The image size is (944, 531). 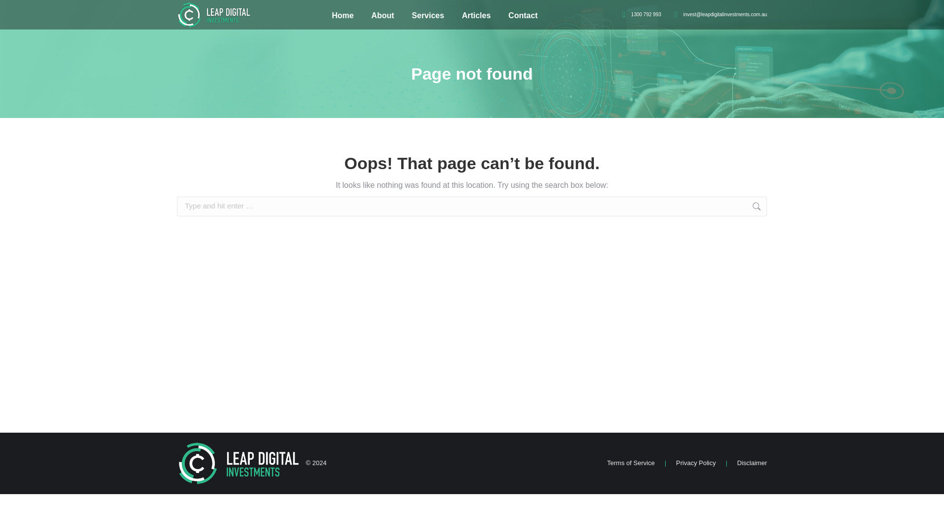 What do you see at coordinates (382, 16) in the screenshot?
I see `About` at bounding box center [382, 16].